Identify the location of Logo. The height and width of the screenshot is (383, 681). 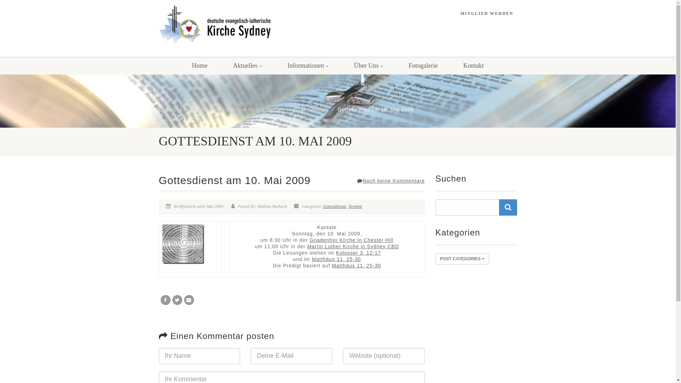
(215, 26).